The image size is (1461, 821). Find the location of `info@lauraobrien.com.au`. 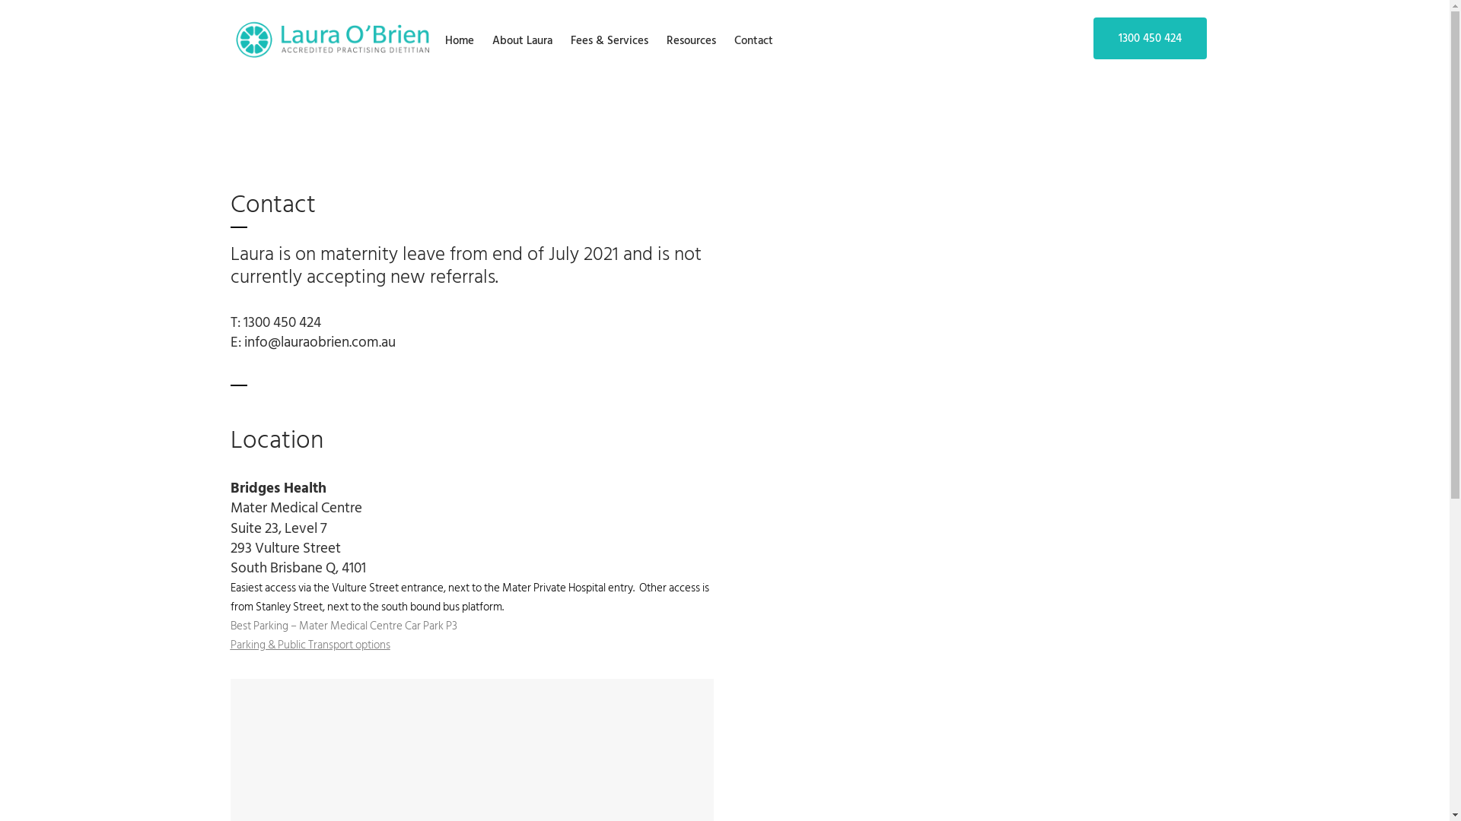

info@lauraobrien.com.au is located at coordinates (320, 342).